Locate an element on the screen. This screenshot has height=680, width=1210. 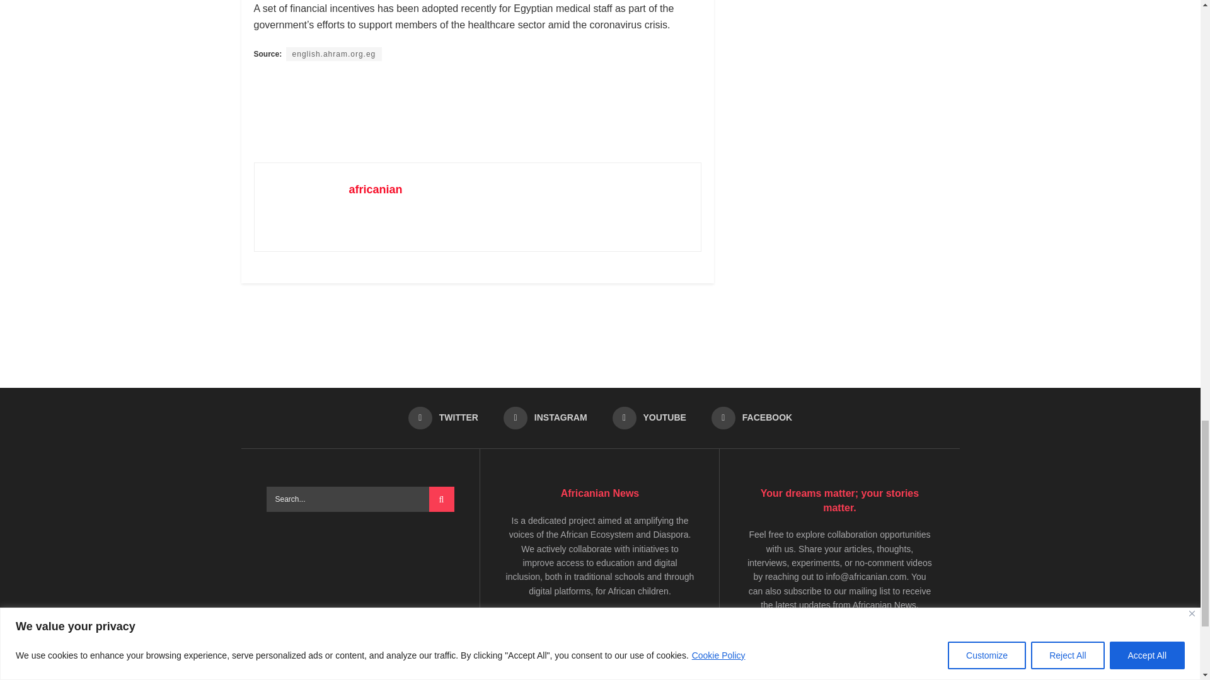
Advertisement is located at coordinates (483, 111).